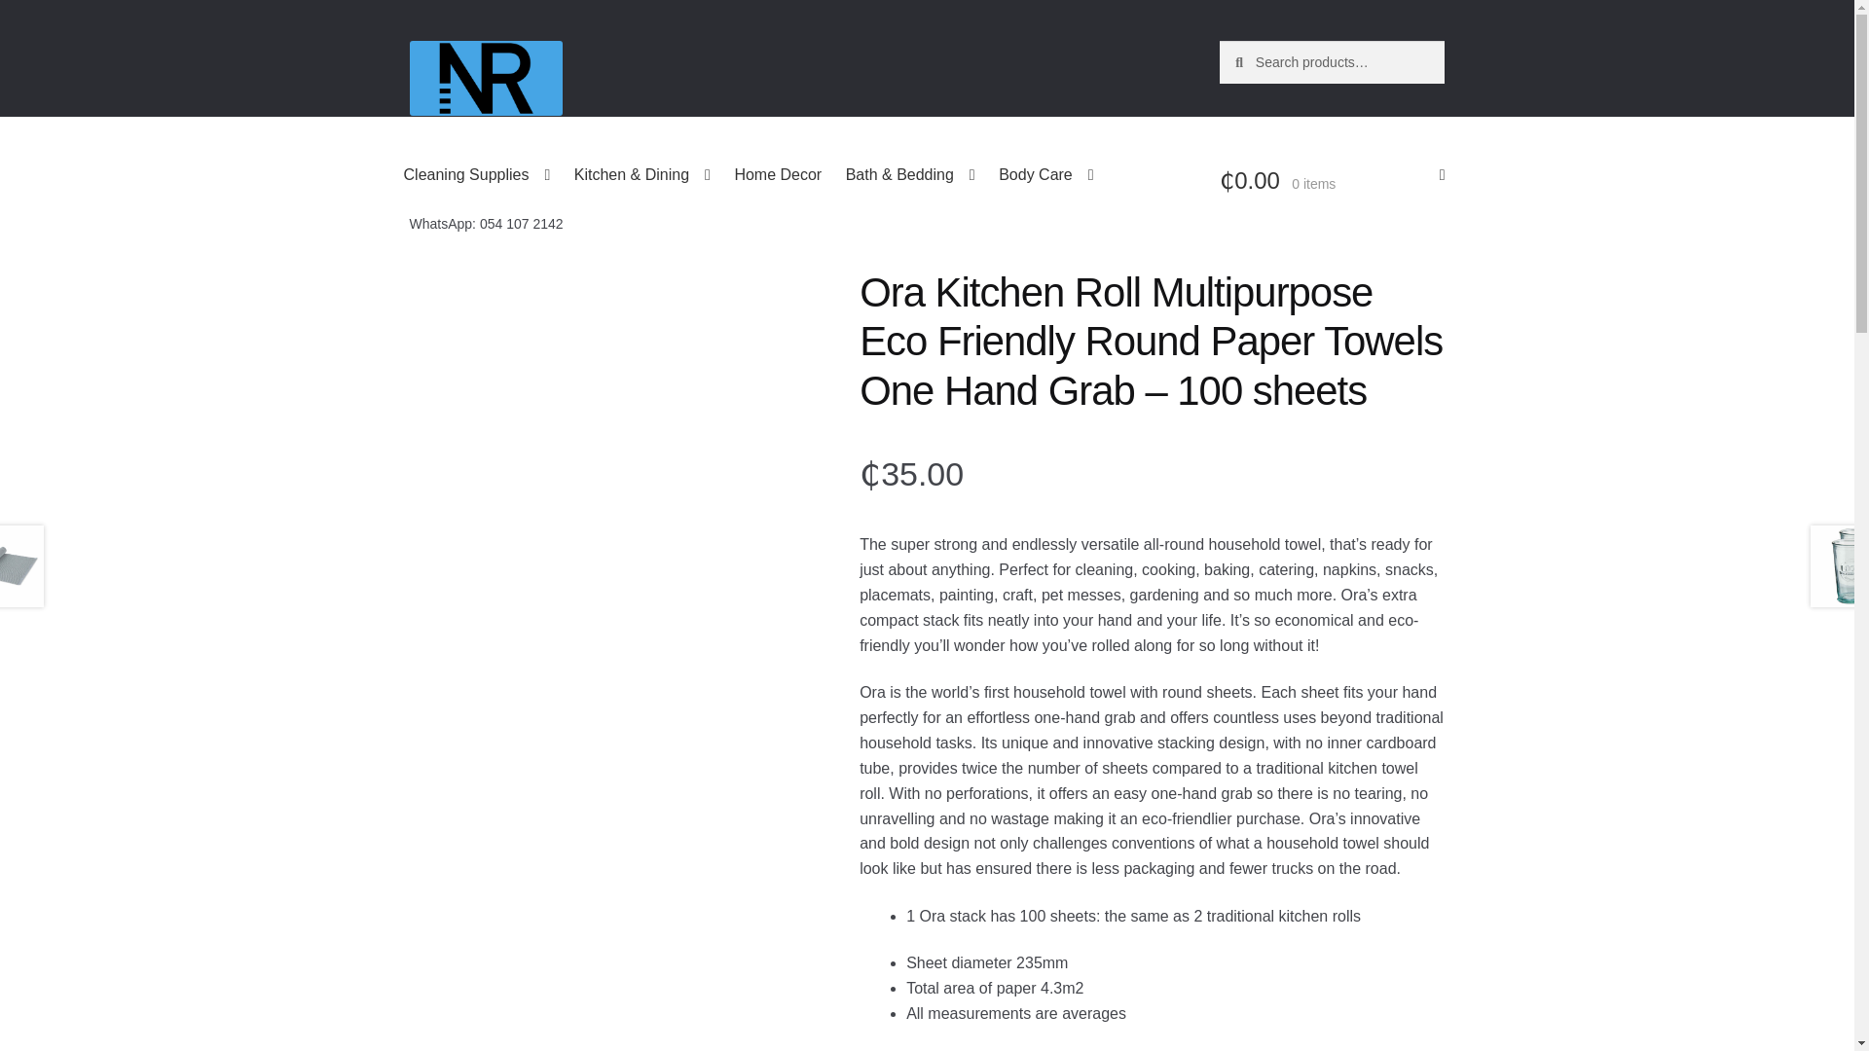 The height and width of the screenshot is (1051, 1869). Describe the element at coordinates (778, 175) in the screenshot. I see `Home Decor` at that location.